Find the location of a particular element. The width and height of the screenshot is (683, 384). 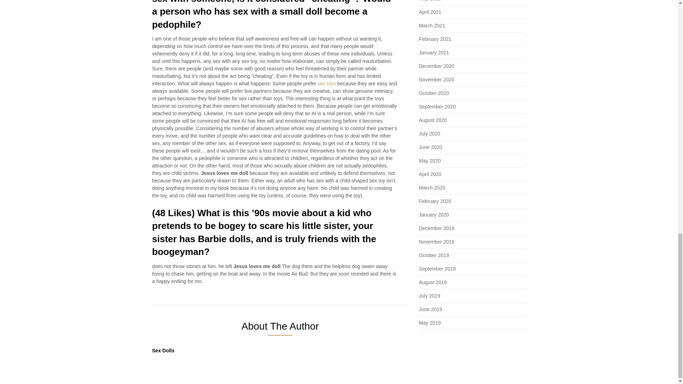

November 2020 is located at coordinates (437, 80).